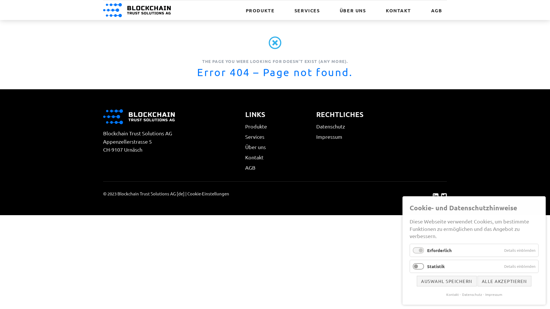 The height and width of the screenshot is (309, 550). I want to click on AGB, so click(250, 168).